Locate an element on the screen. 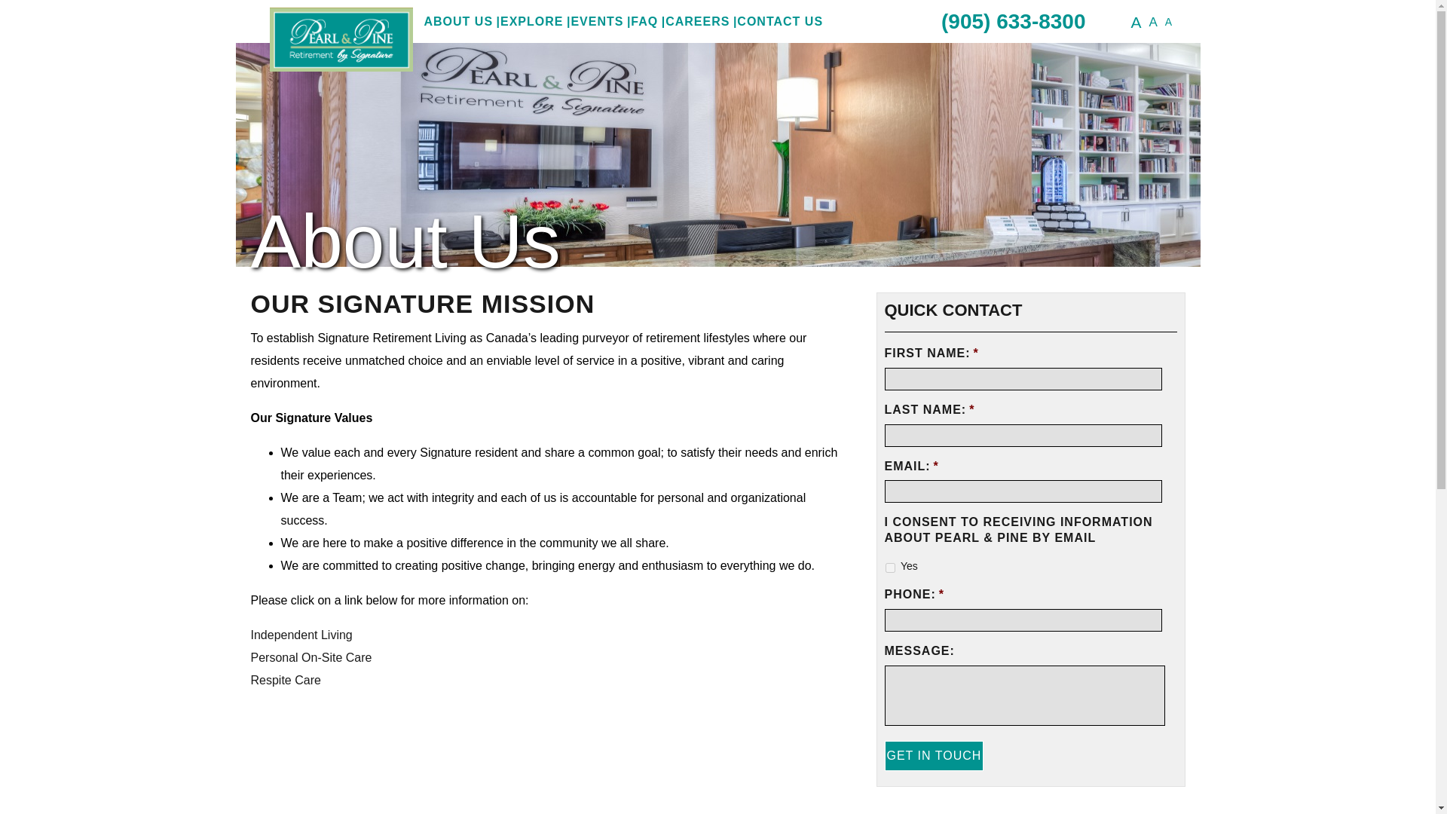 The height and width of the screenshot is (814, 1447). Independent Living is located at coordinates (301, 635).